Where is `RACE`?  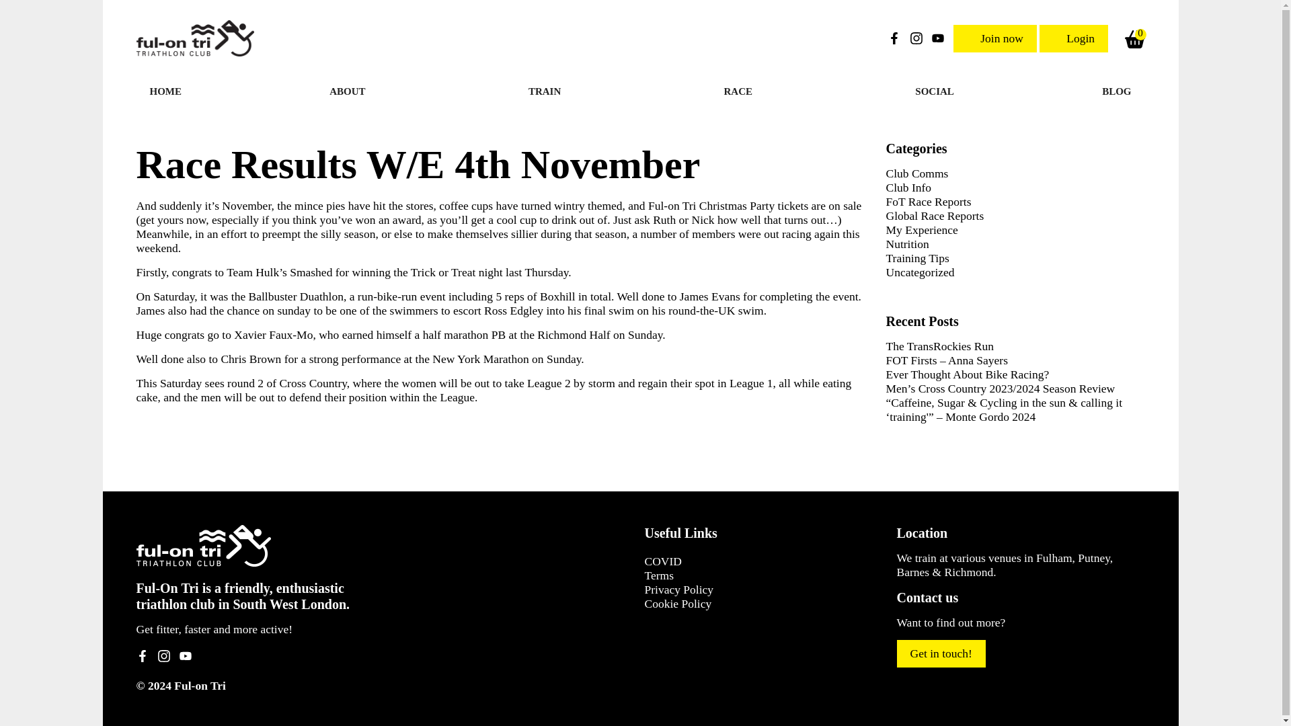
RACE is located at coordinates (746, 91).